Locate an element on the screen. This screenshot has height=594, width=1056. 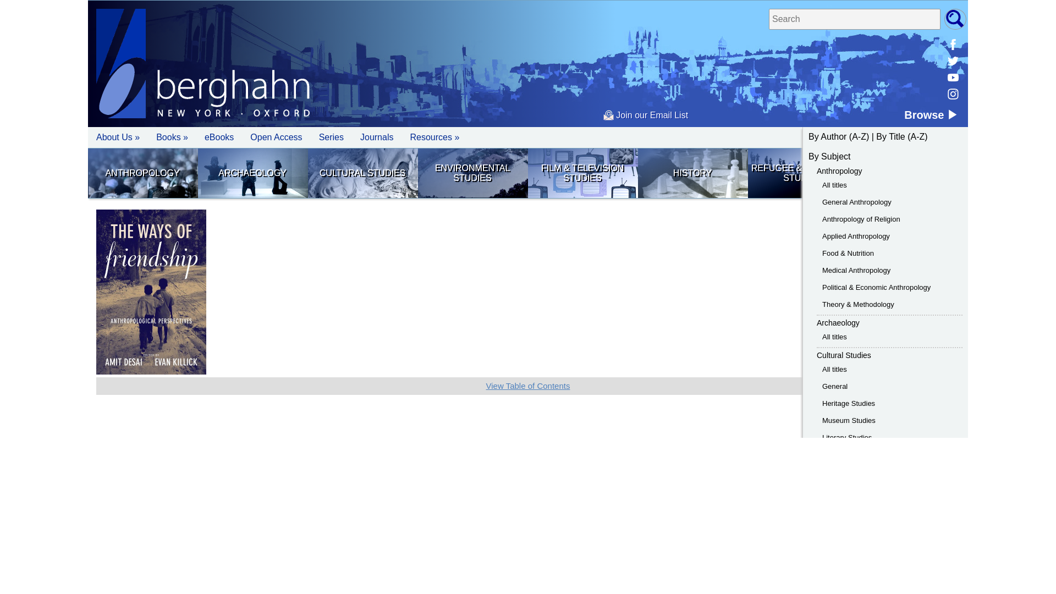
Sociology is located at coordinates (912, 173).